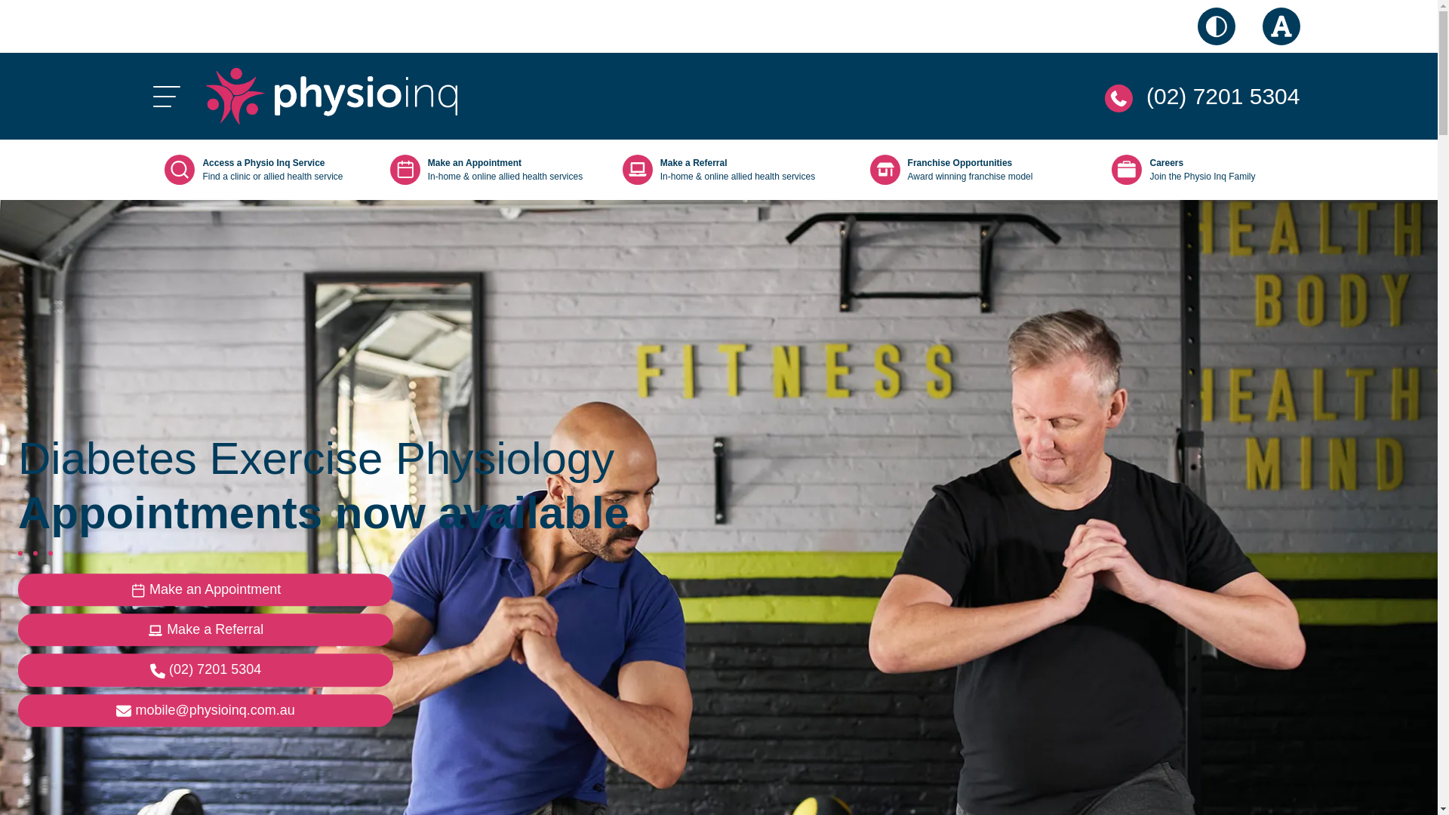 This screenshot has height=815, width=1449. What do you see at coordinates (1281, 26) in the screenshot?
I see `Toggle font size` at bounding box center [1281, 26].